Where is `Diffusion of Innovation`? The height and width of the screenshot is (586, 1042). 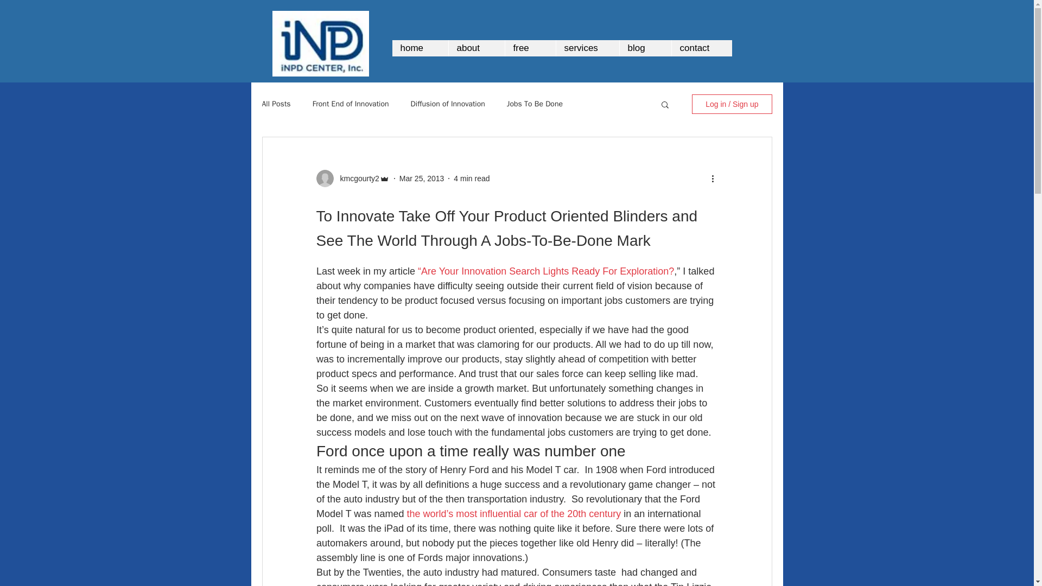
Diffusion of Innovation is located at coordinates (448, 104).